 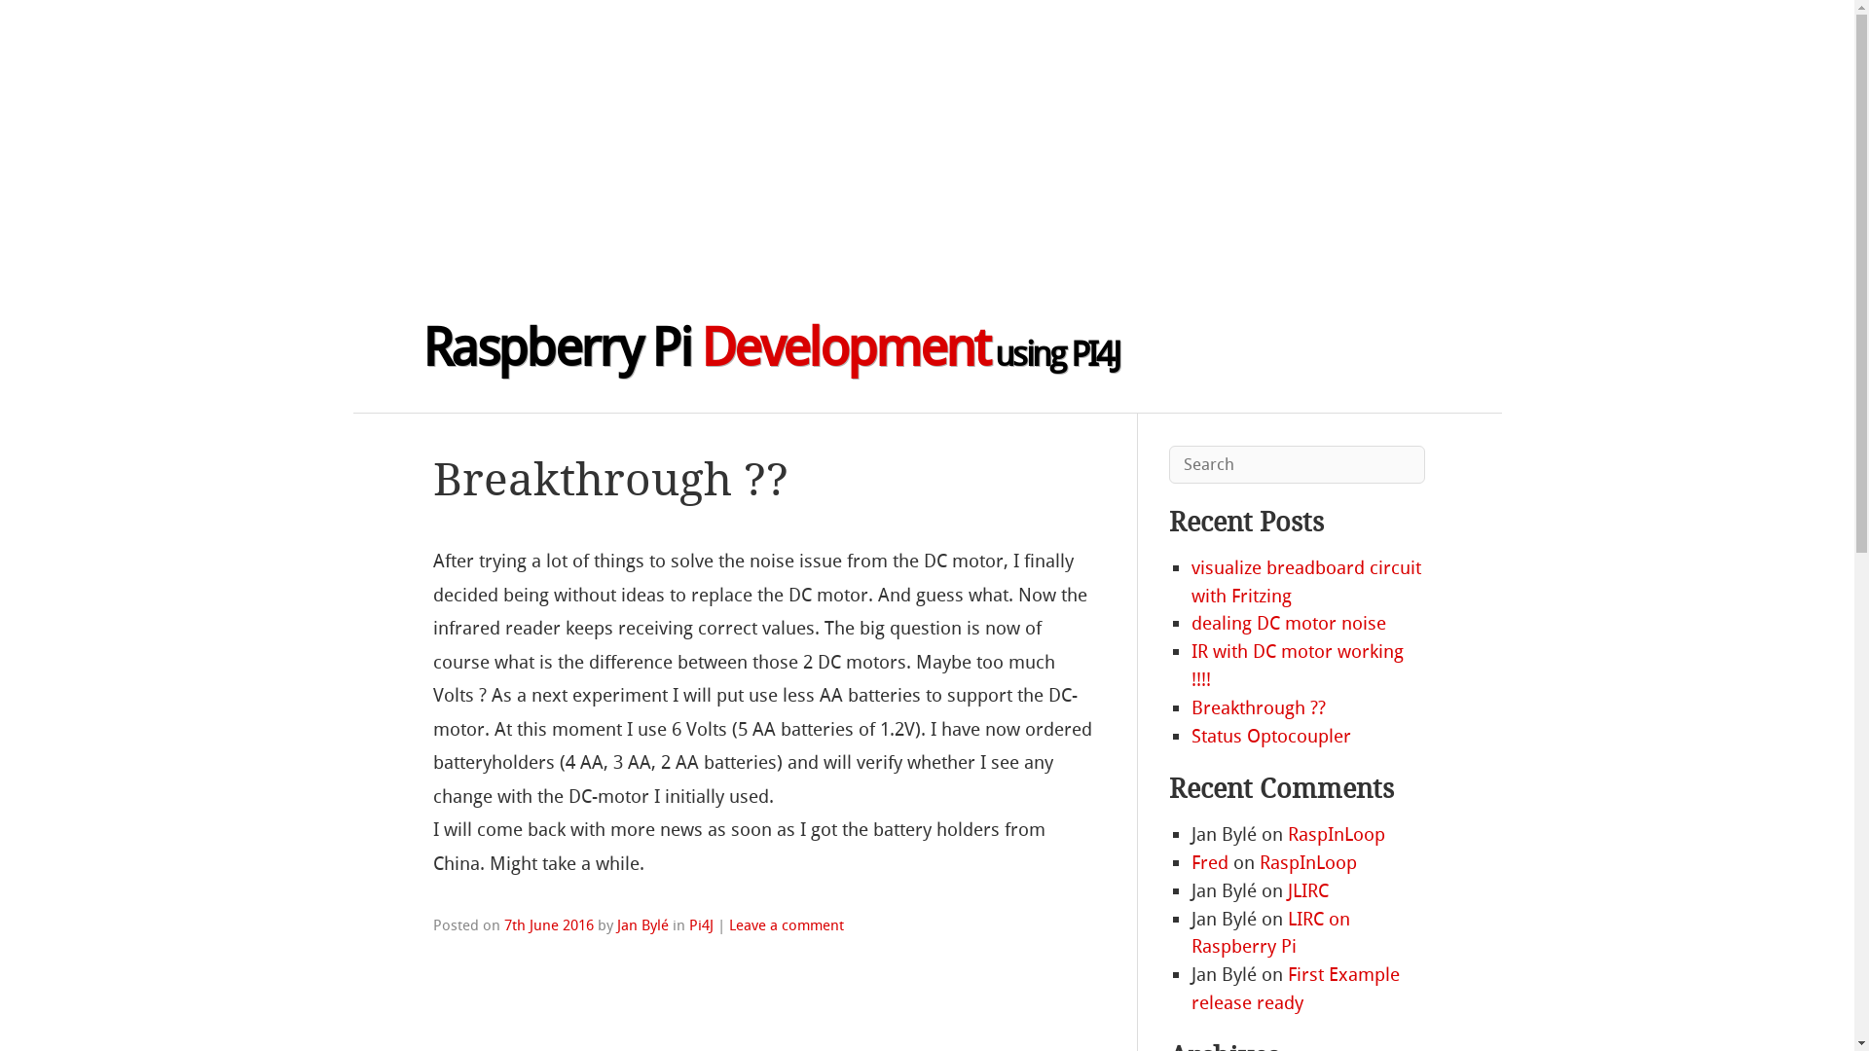 What do you see at coordinates (1306, 582) in the screenshot?
I see `visualize breadboard circuit with Fritzing` at bounding box center [1306, 582].